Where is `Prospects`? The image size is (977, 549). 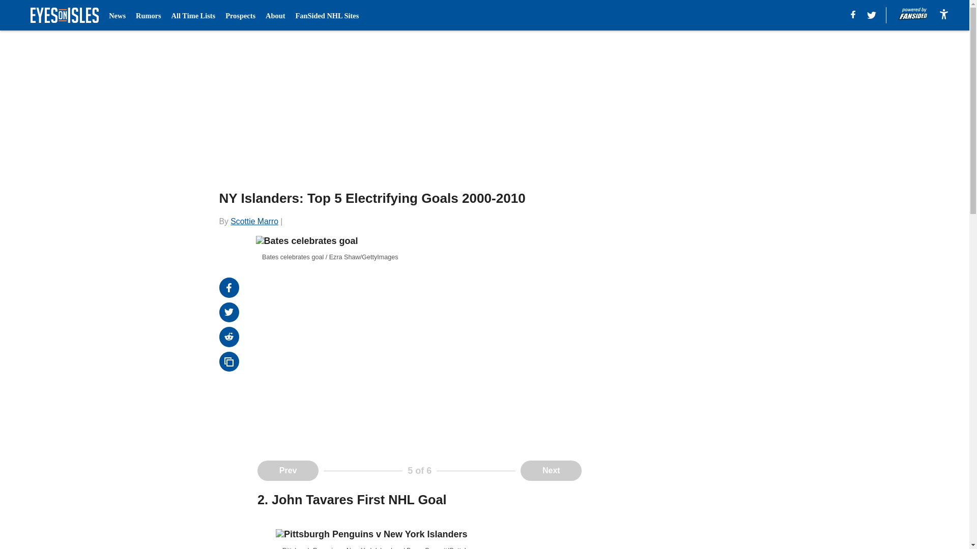 Prospects is located at coordinates (240, 15).